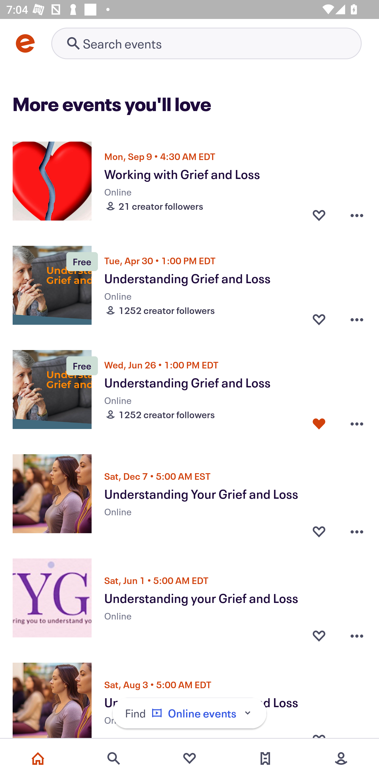 The image size is (379, 779). Describe the element at coordinates (319, 633) in the screenshot. I see `Favorite button` at that location.